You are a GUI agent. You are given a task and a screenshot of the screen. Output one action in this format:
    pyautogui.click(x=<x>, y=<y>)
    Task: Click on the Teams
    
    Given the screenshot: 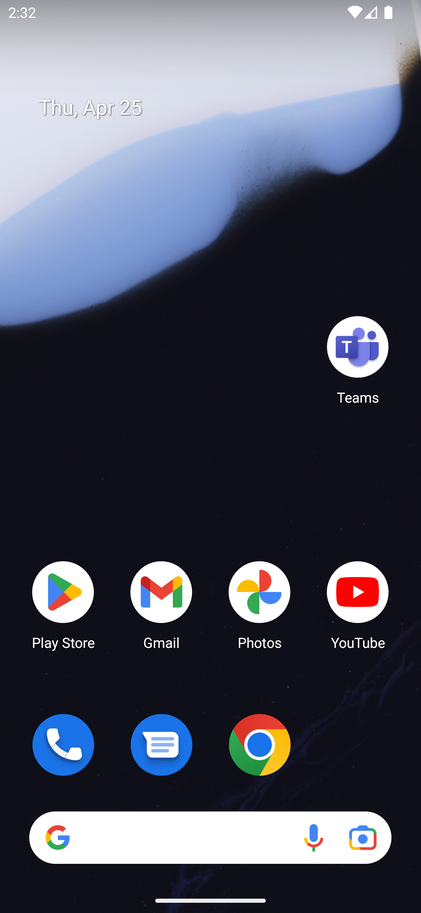 What is the action you would take?
    pyautogui.click(x=358, y=360)
    